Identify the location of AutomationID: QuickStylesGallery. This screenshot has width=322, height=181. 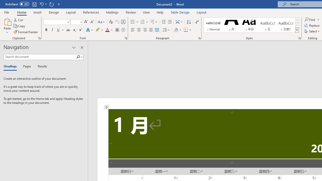
(251, 25).